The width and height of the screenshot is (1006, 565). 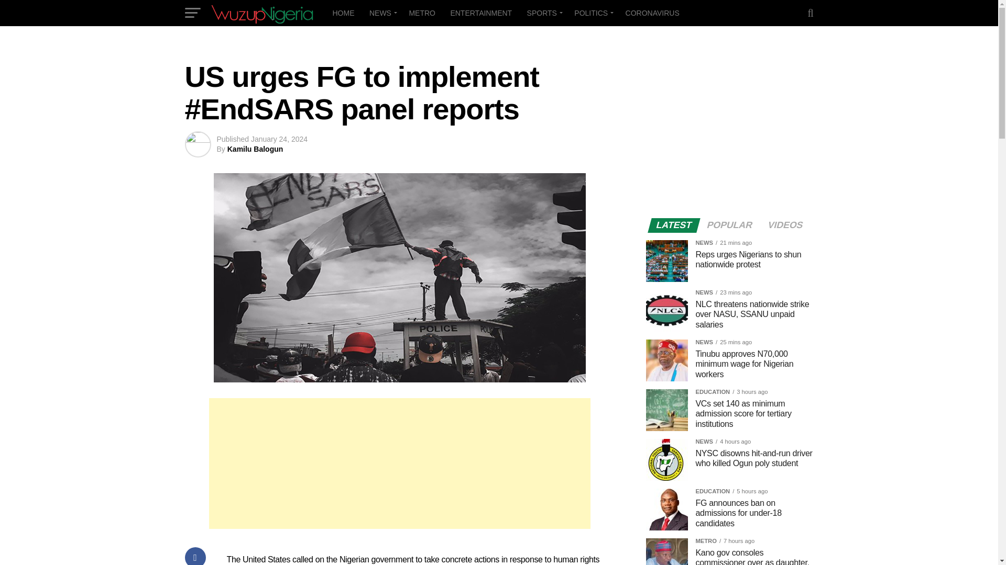 What do you see at coordinates (592, 13) in the screenshot?
I see `POLITICS` at bounding box center [592, 13].